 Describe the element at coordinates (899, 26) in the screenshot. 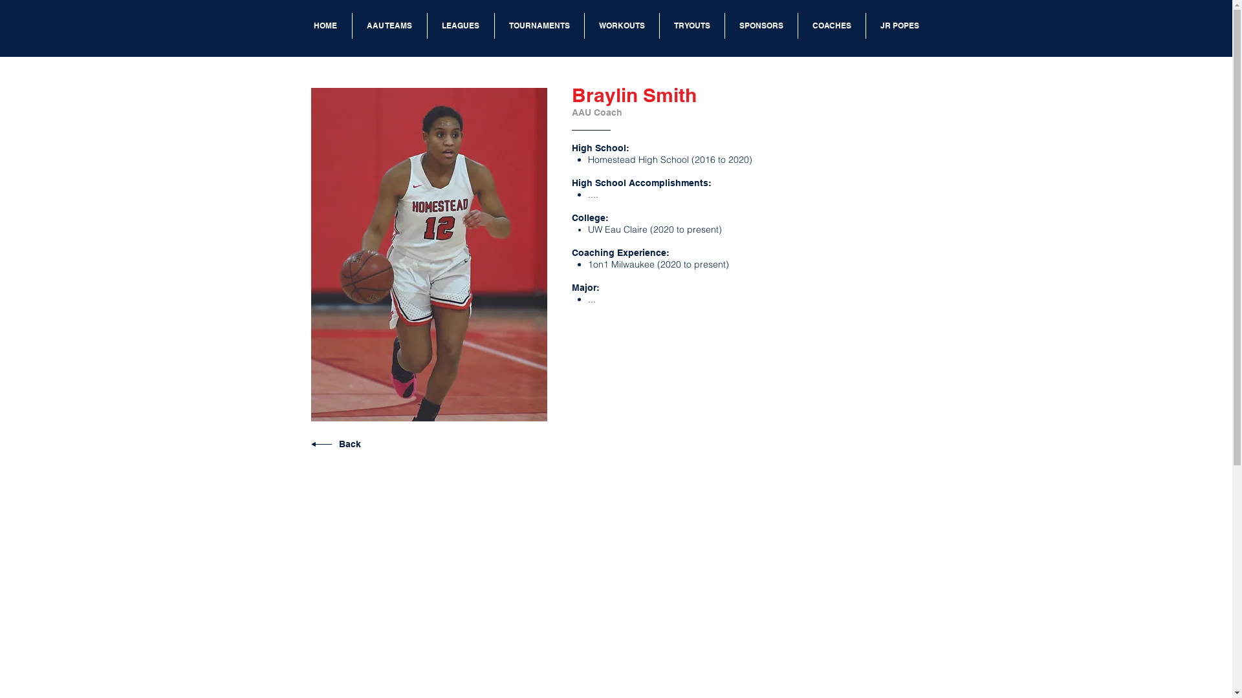

I see `JR POPES` at that location.